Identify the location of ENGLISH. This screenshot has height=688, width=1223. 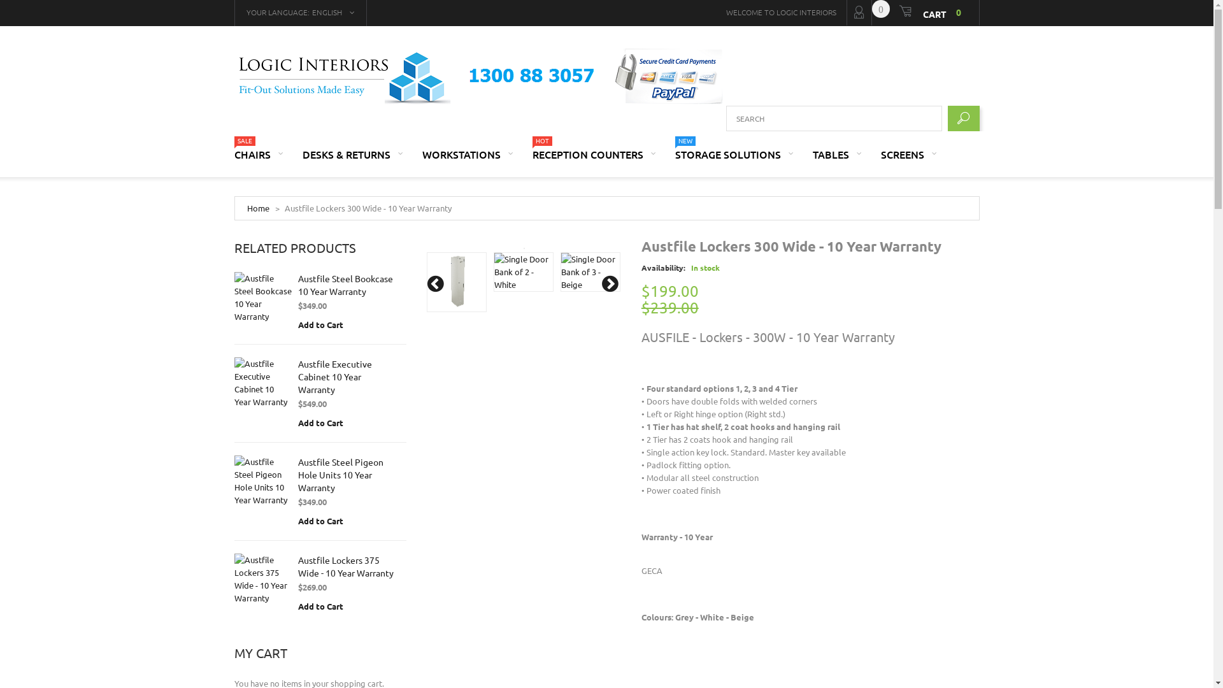
(333, 13).